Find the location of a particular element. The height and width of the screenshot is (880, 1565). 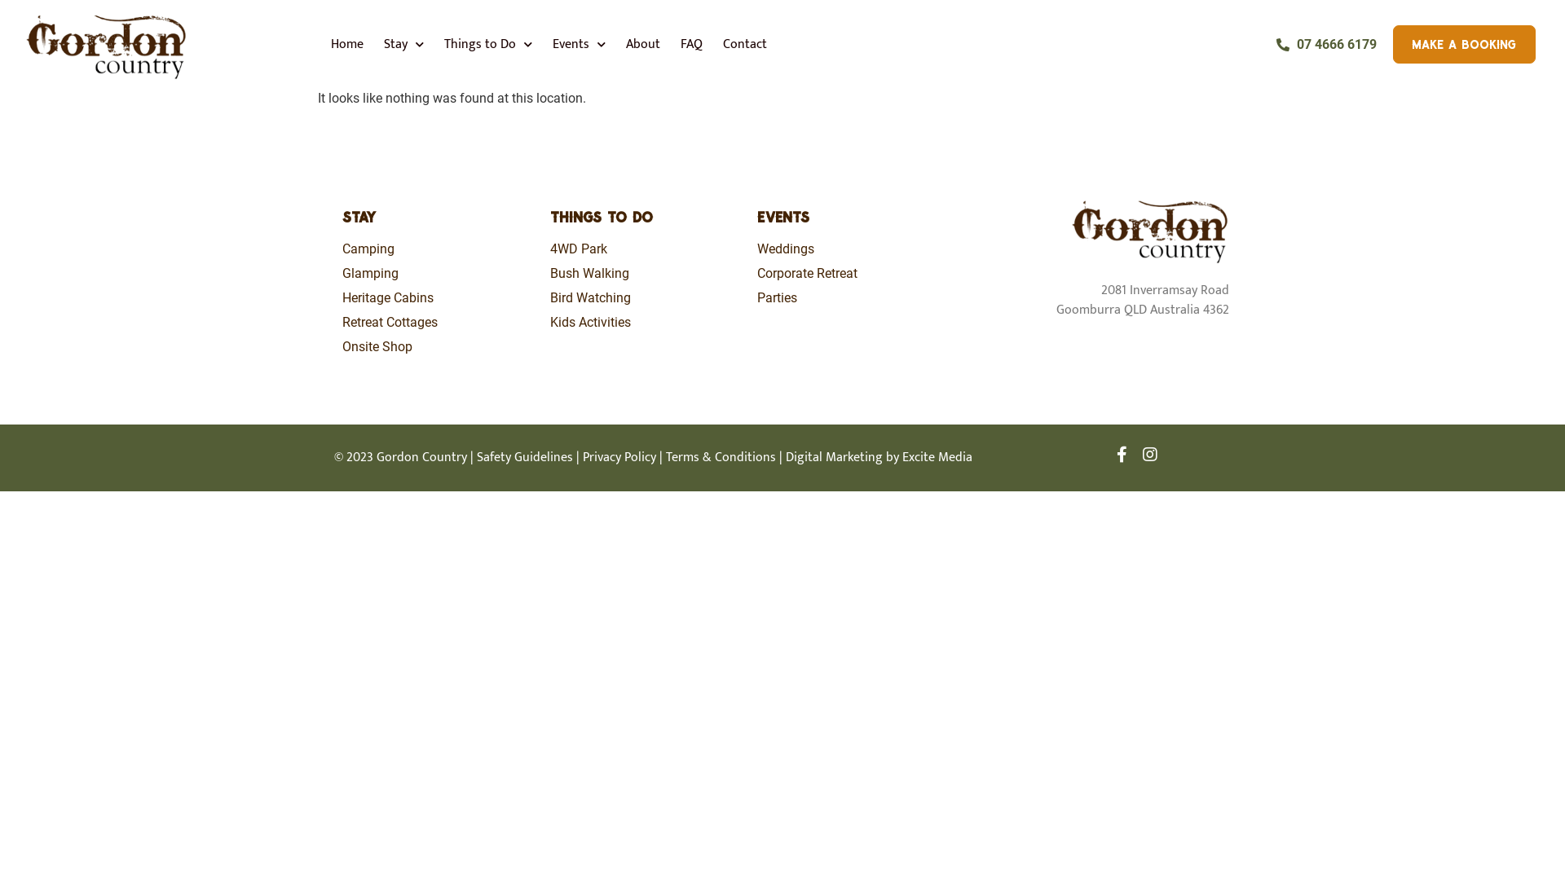

Privacy Policy is located at coordinates (619, 458).